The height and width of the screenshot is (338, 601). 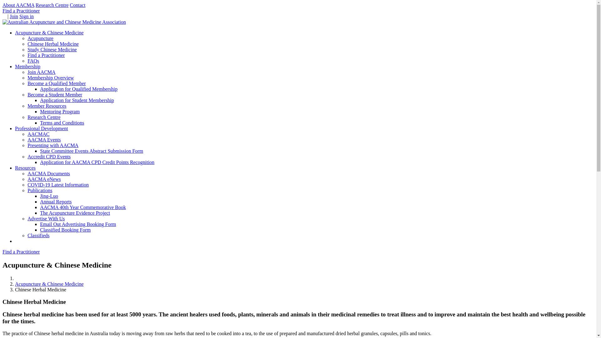 I want to click on Annual Reports, so click(x=56, y=202).